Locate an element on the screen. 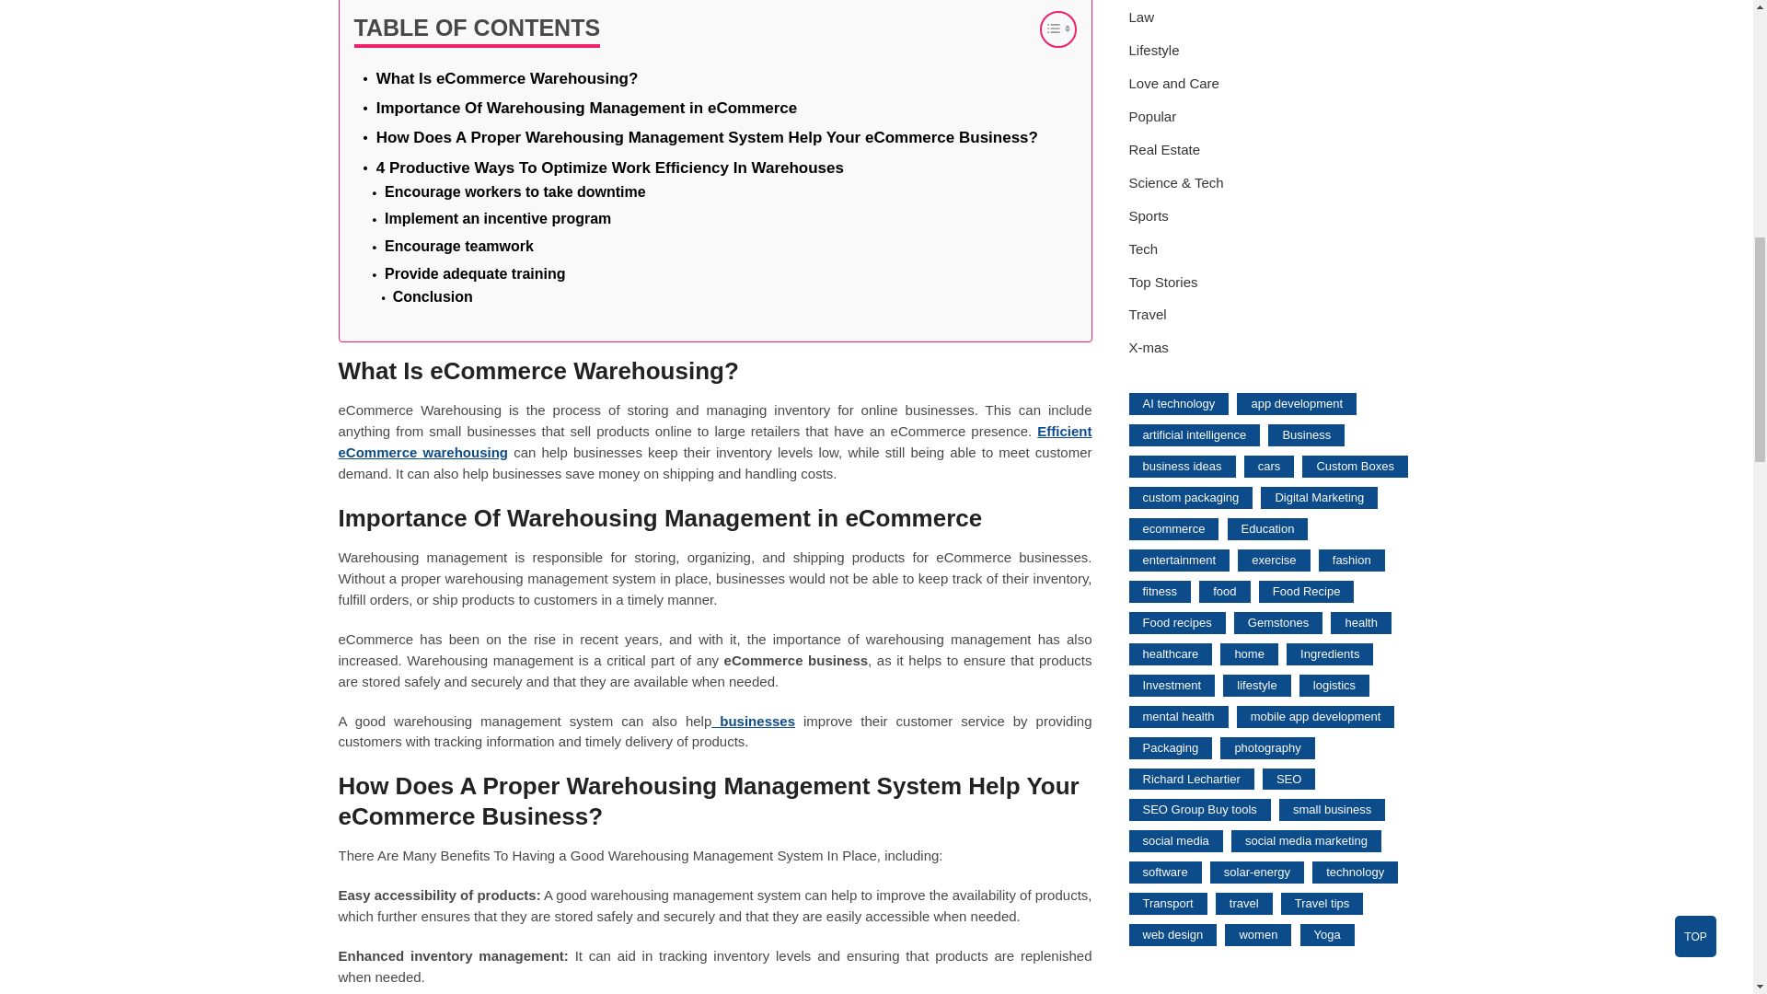 This screenshot has height=994, width=1767. 4 Productive Ways To Optimize Work Efficiency In Warehouses is located at coordinates (609, 168).